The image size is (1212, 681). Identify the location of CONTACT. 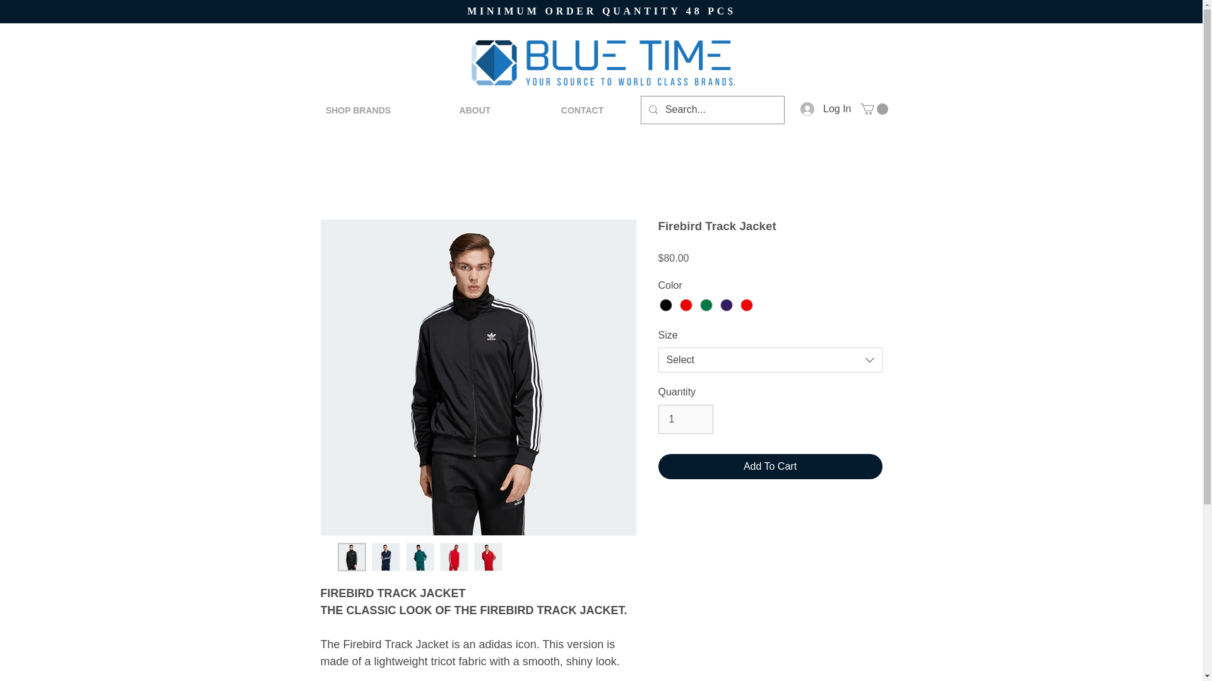
(581, 110).